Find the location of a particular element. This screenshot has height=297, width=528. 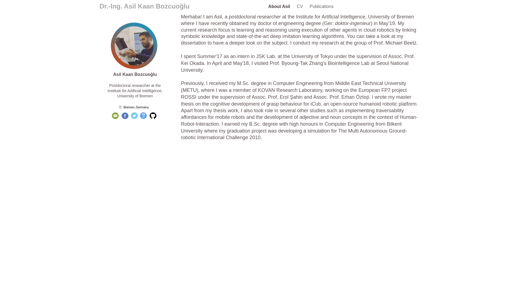

JSK Lab. is located at coordinates (266, 56).